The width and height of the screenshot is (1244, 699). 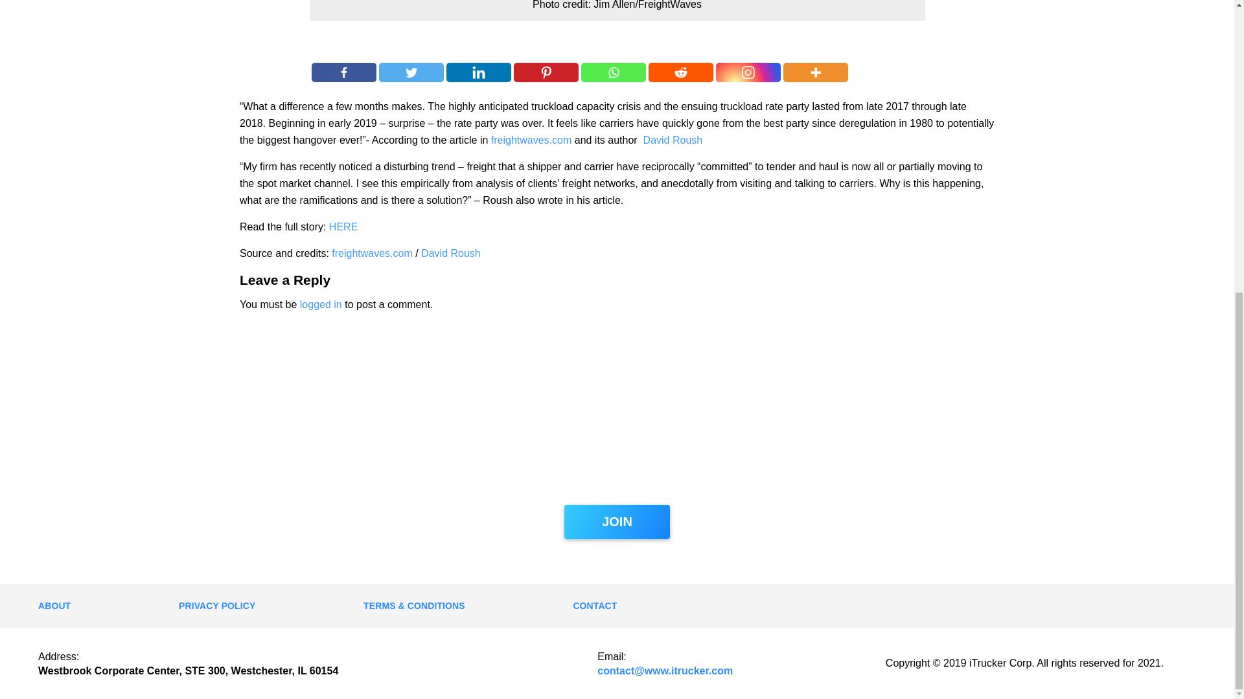 I want to click on Instagram, so click(x=748, y=72).